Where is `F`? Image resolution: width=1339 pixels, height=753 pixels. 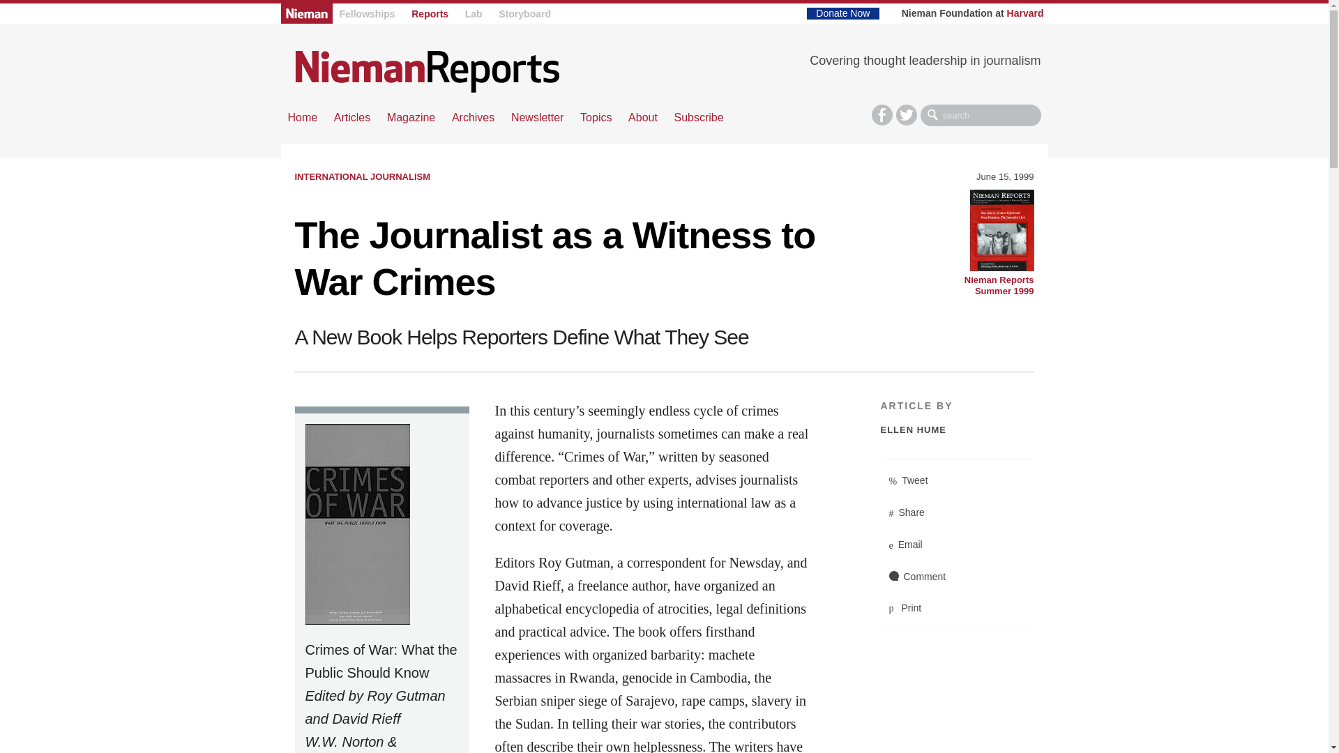
F is located at coordinates (882, 115).